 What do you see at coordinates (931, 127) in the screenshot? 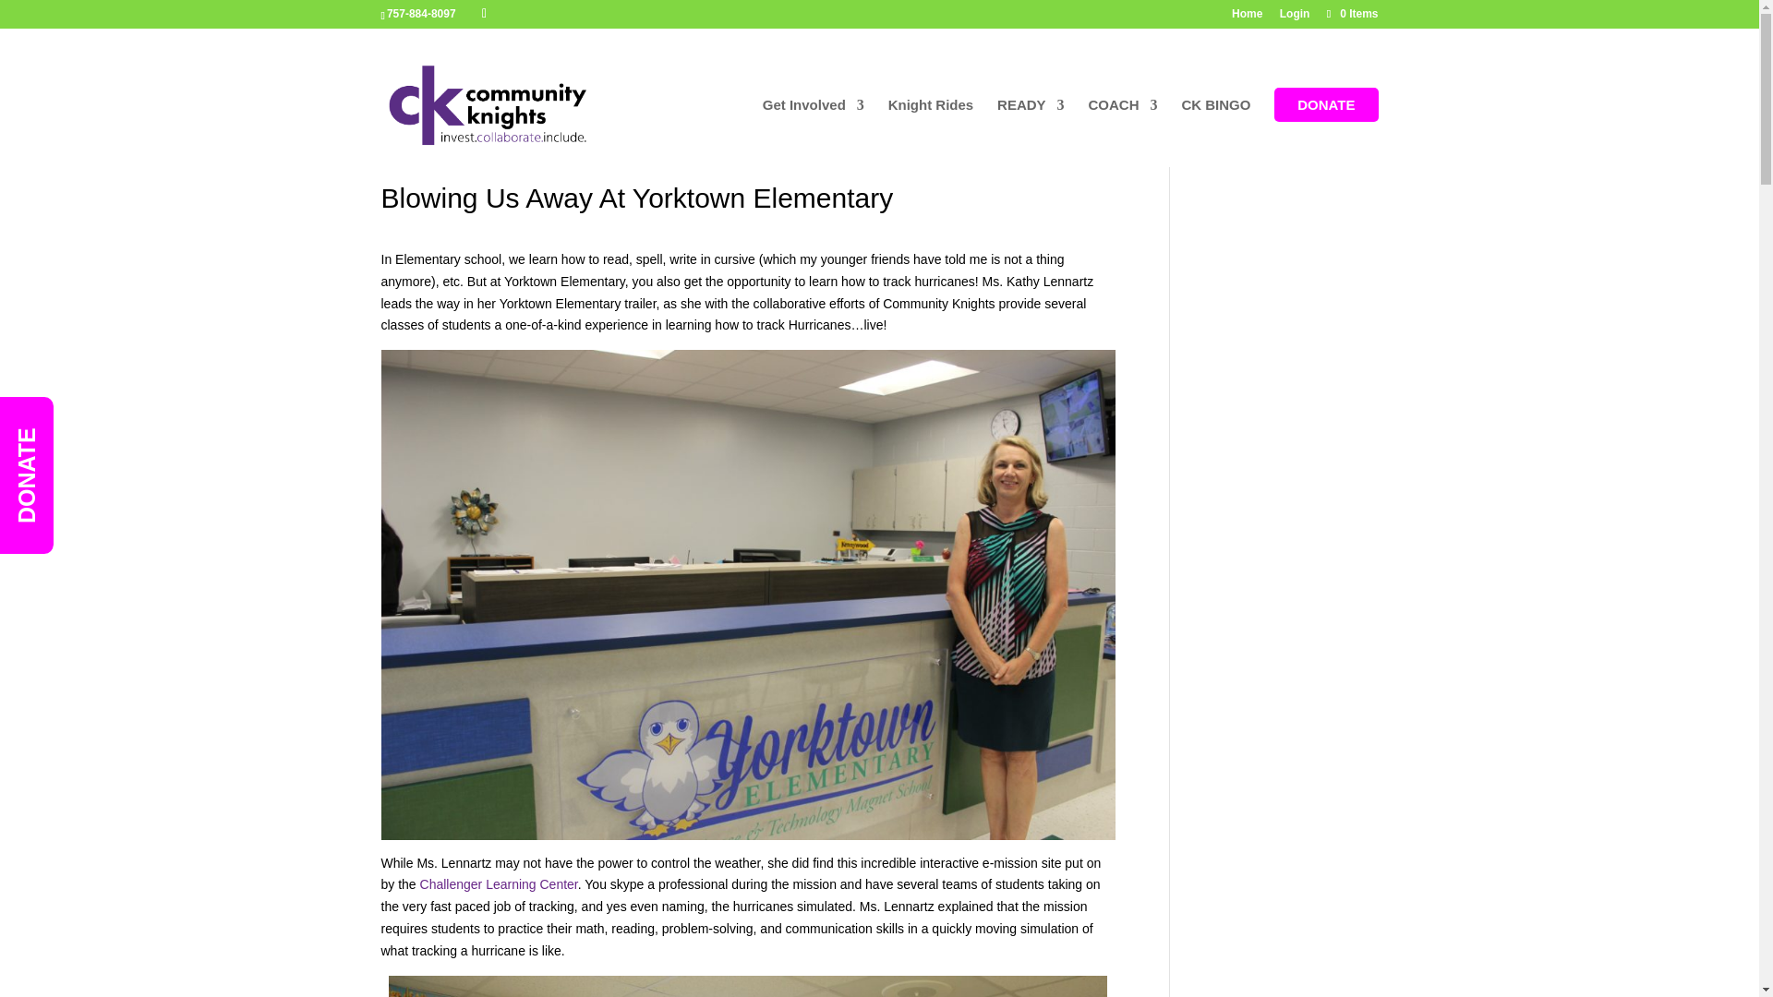
I see `Knight Rides` at bounding box center [931, 127].